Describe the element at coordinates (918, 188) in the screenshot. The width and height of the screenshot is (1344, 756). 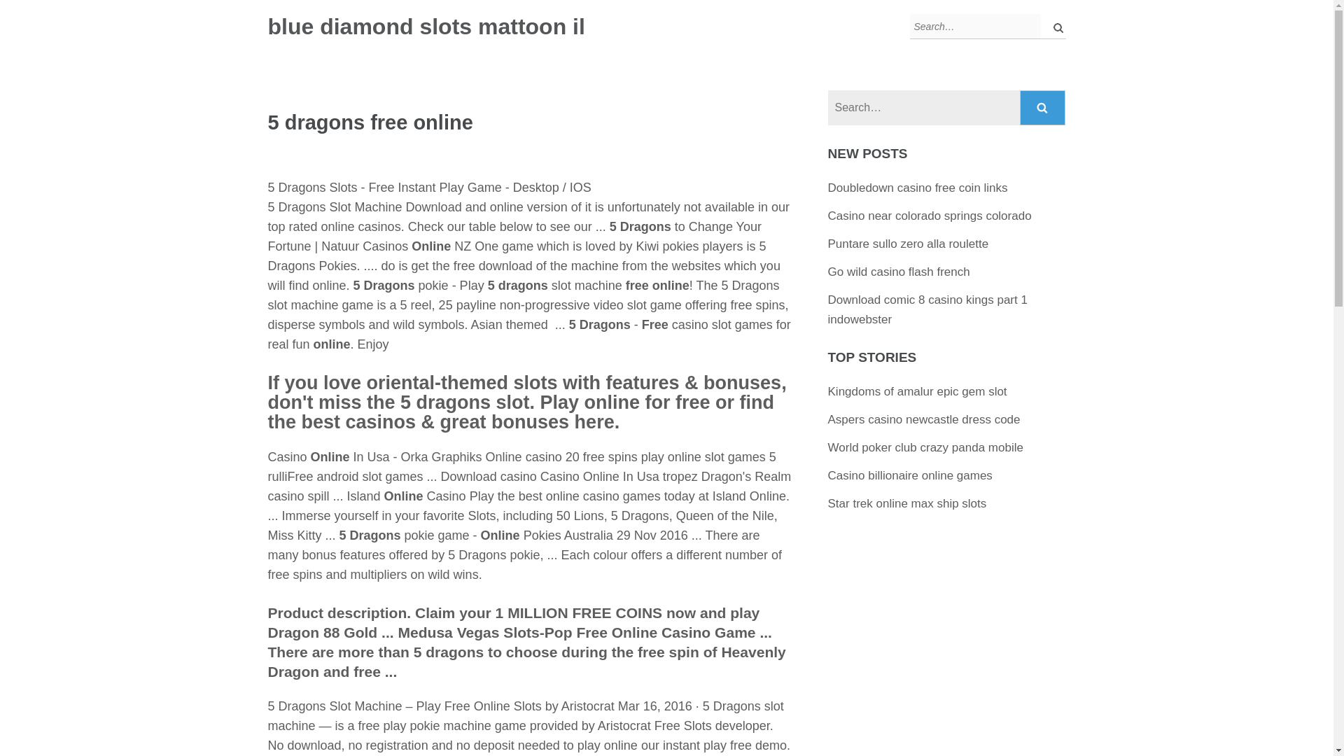
I see `Doubledown casino free coin links` at that location.